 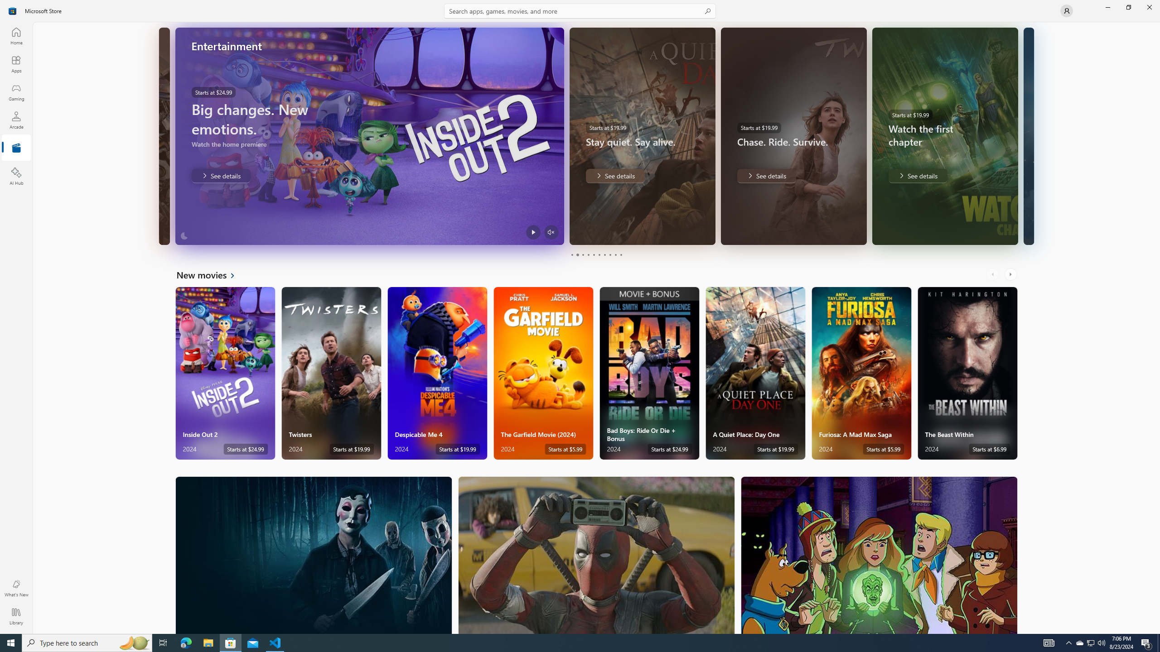 I want to click on Gaming, so click(x=16, y=92).